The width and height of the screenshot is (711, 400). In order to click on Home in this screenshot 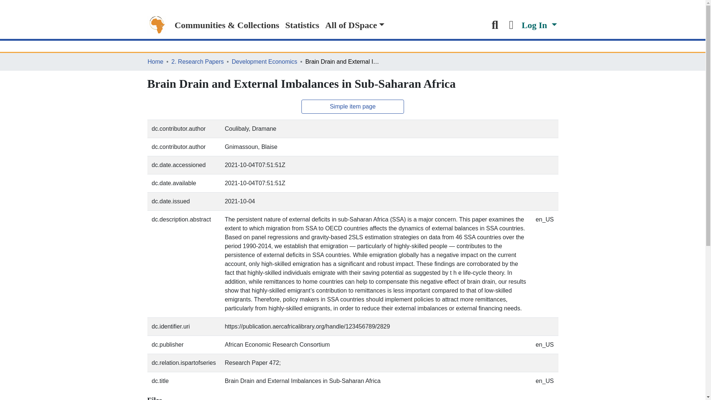, I will do `click(155, 62)`.